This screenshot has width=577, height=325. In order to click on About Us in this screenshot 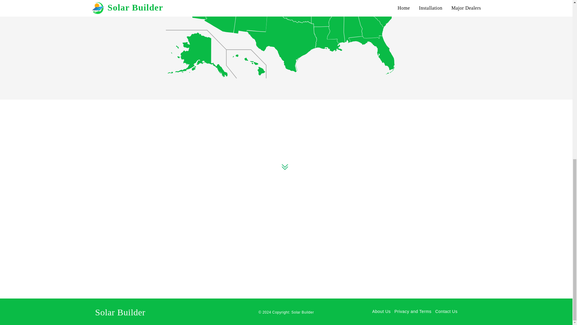, I will do `click(382, 311)`.